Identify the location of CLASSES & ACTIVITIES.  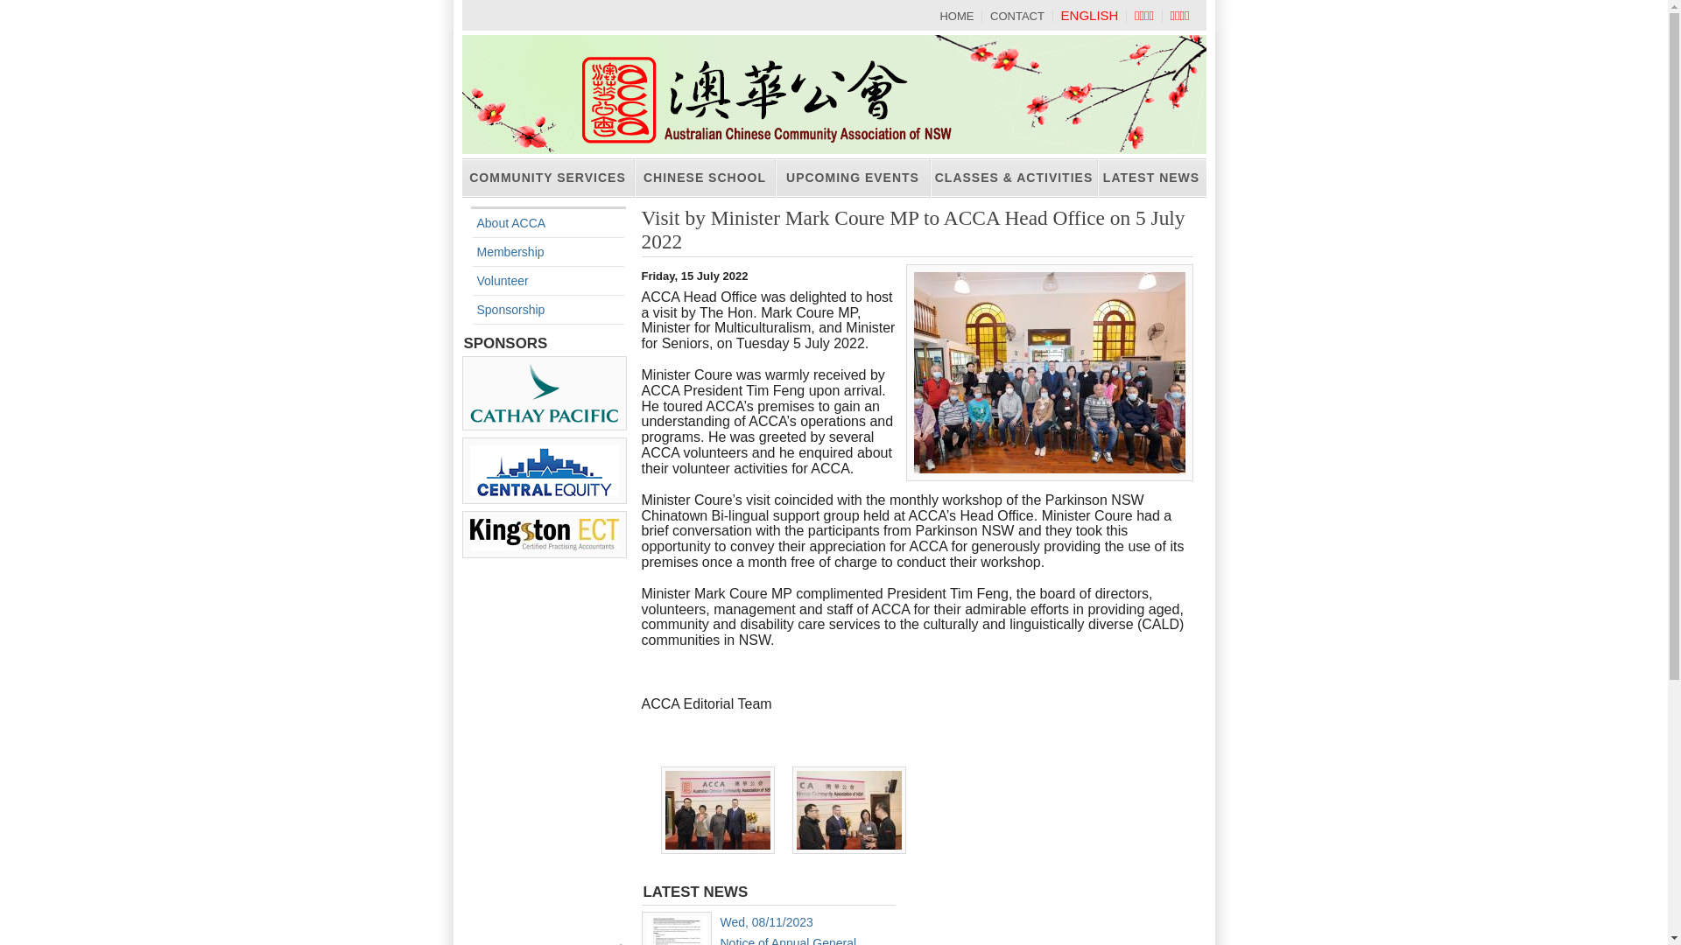
(1014, 178).